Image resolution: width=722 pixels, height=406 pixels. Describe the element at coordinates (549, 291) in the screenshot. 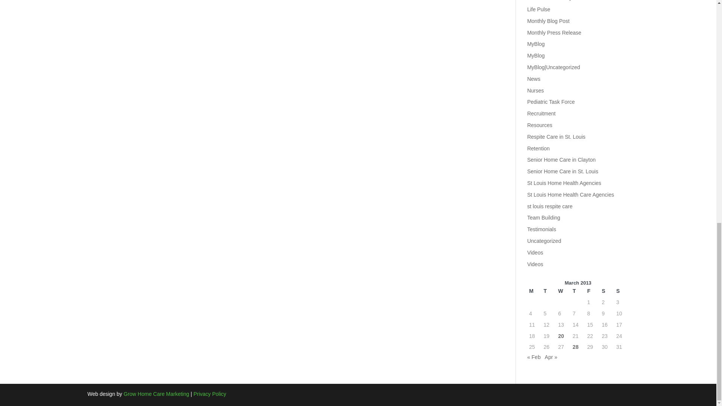

I see `Tuesday` at that location.